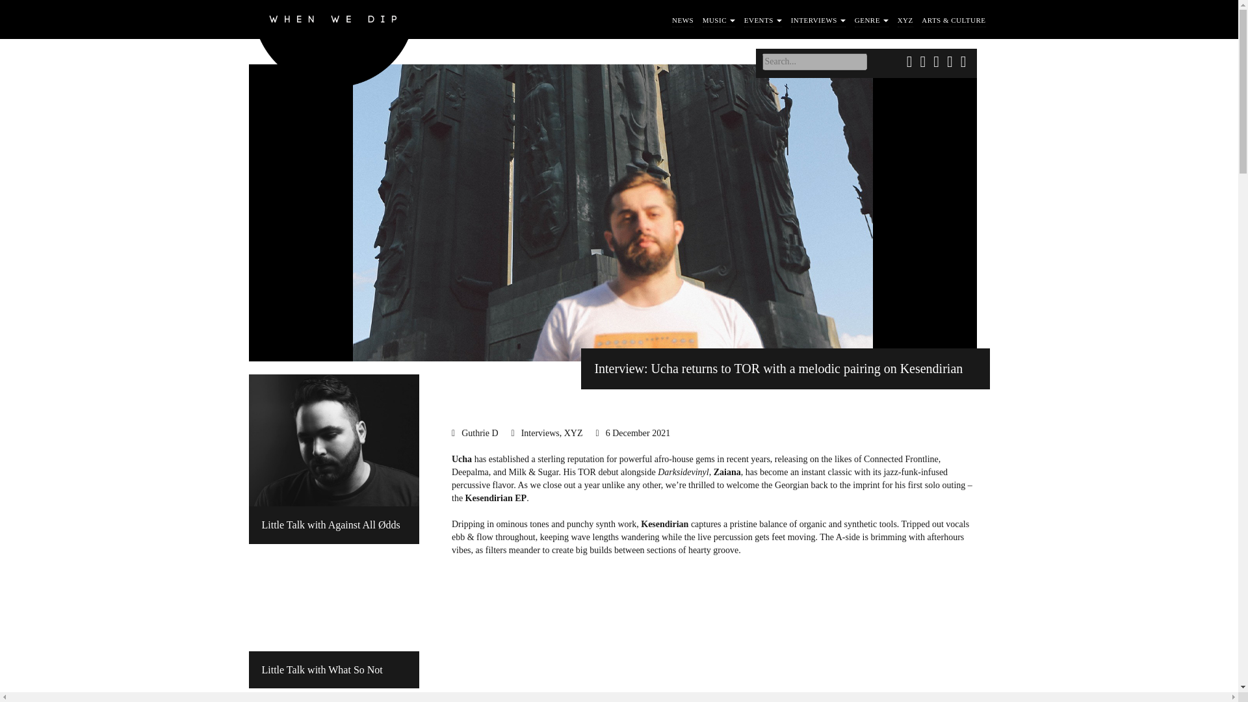 This screenshot has height=702, width=1248. What do you see at coordinates (763, 20) in the screenshot?
I see `Events` at bounding box center [763, 20].